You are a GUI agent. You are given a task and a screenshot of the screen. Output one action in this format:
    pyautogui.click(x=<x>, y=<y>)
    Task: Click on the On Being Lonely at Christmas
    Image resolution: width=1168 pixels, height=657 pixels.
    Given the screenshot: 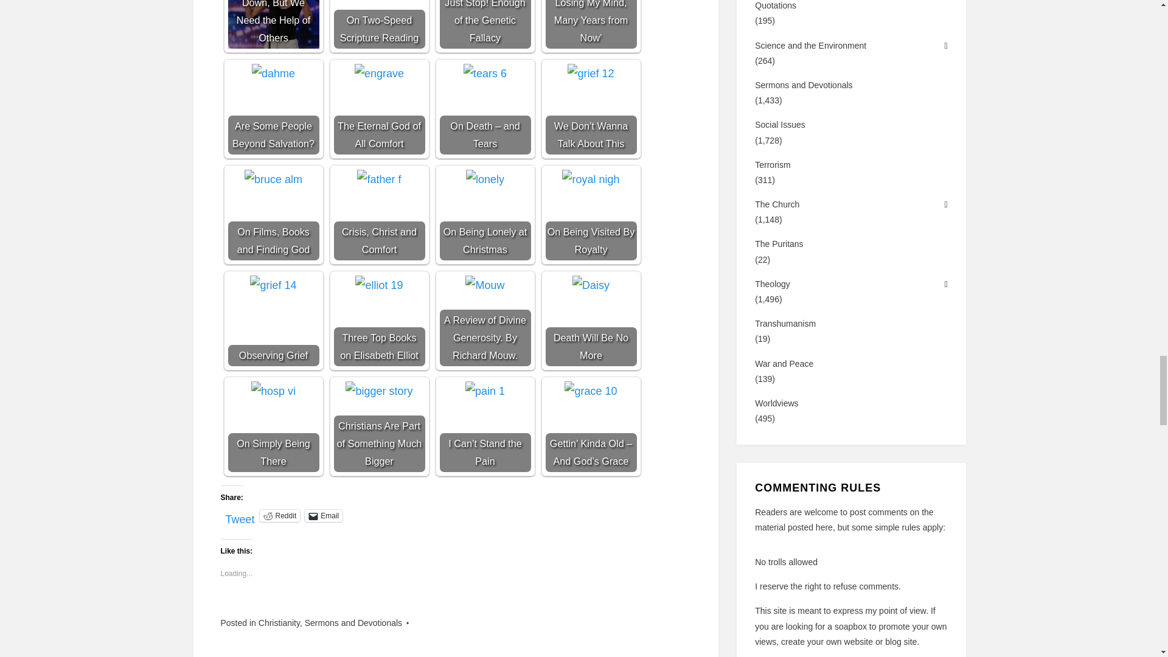 What is the action you would take?
    pyautogui.click(x=485, y=179)
    